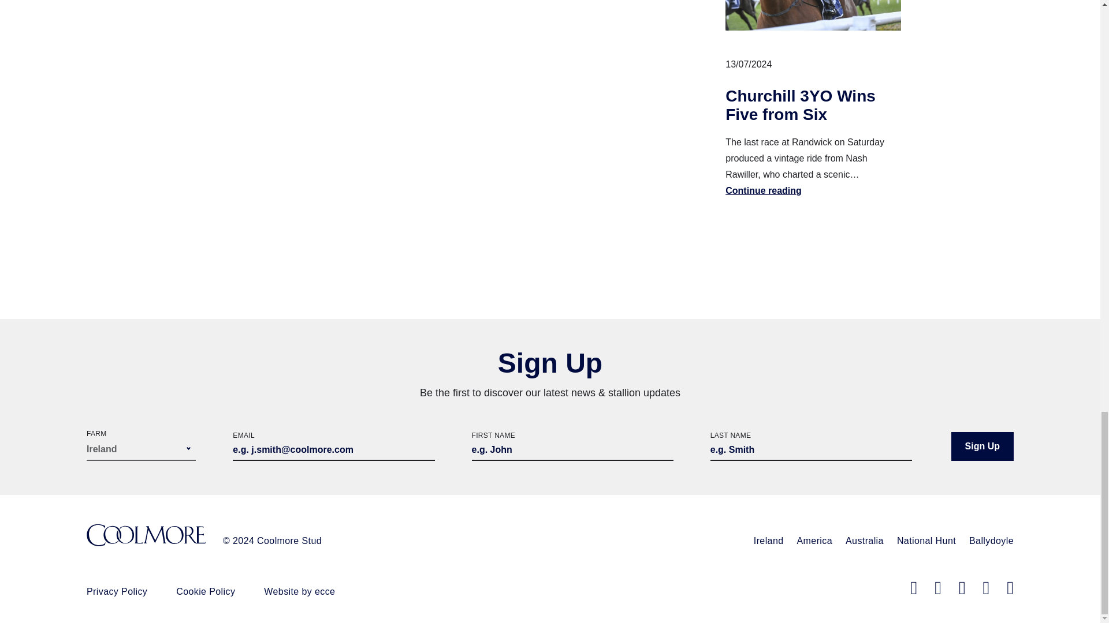 This screenshot has width=1109, height=623. What do you see at coordinates (769, 541) in the screenshot?
I see `Ireland` at bounding box center [769, 541].